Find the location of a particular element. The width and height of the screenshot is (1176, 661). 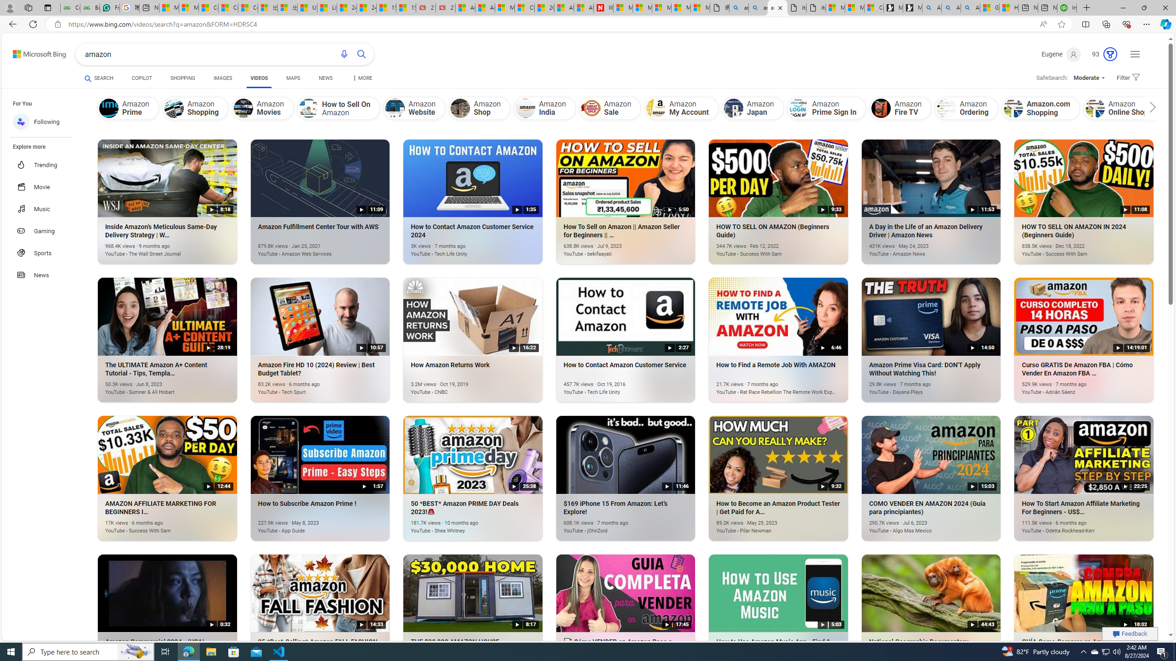

How to Contact Amazon Customer Service 2024 is located at coordinates (459, 249).